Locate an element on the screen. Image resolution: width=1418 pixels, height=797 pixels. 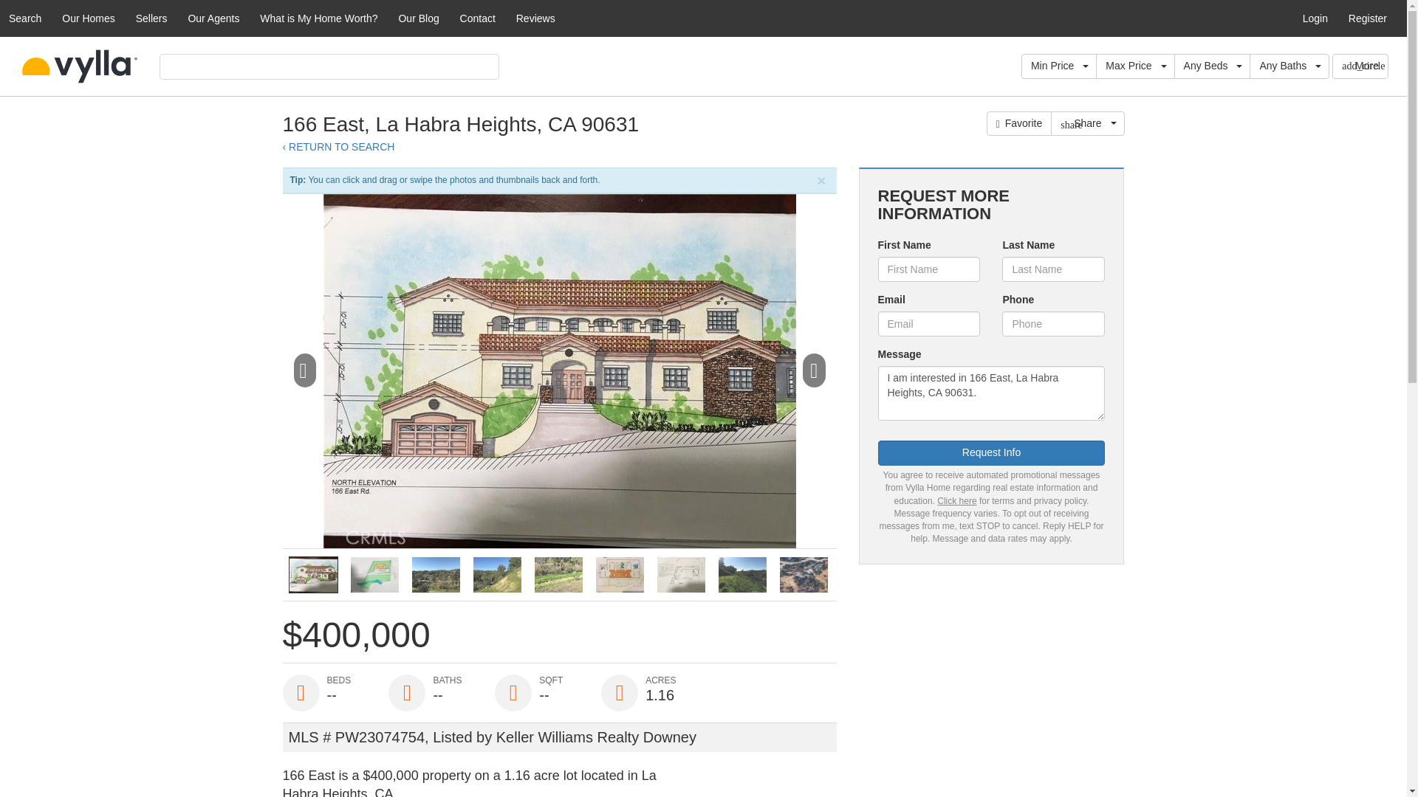
Register is located at coordinates (1368, 18).